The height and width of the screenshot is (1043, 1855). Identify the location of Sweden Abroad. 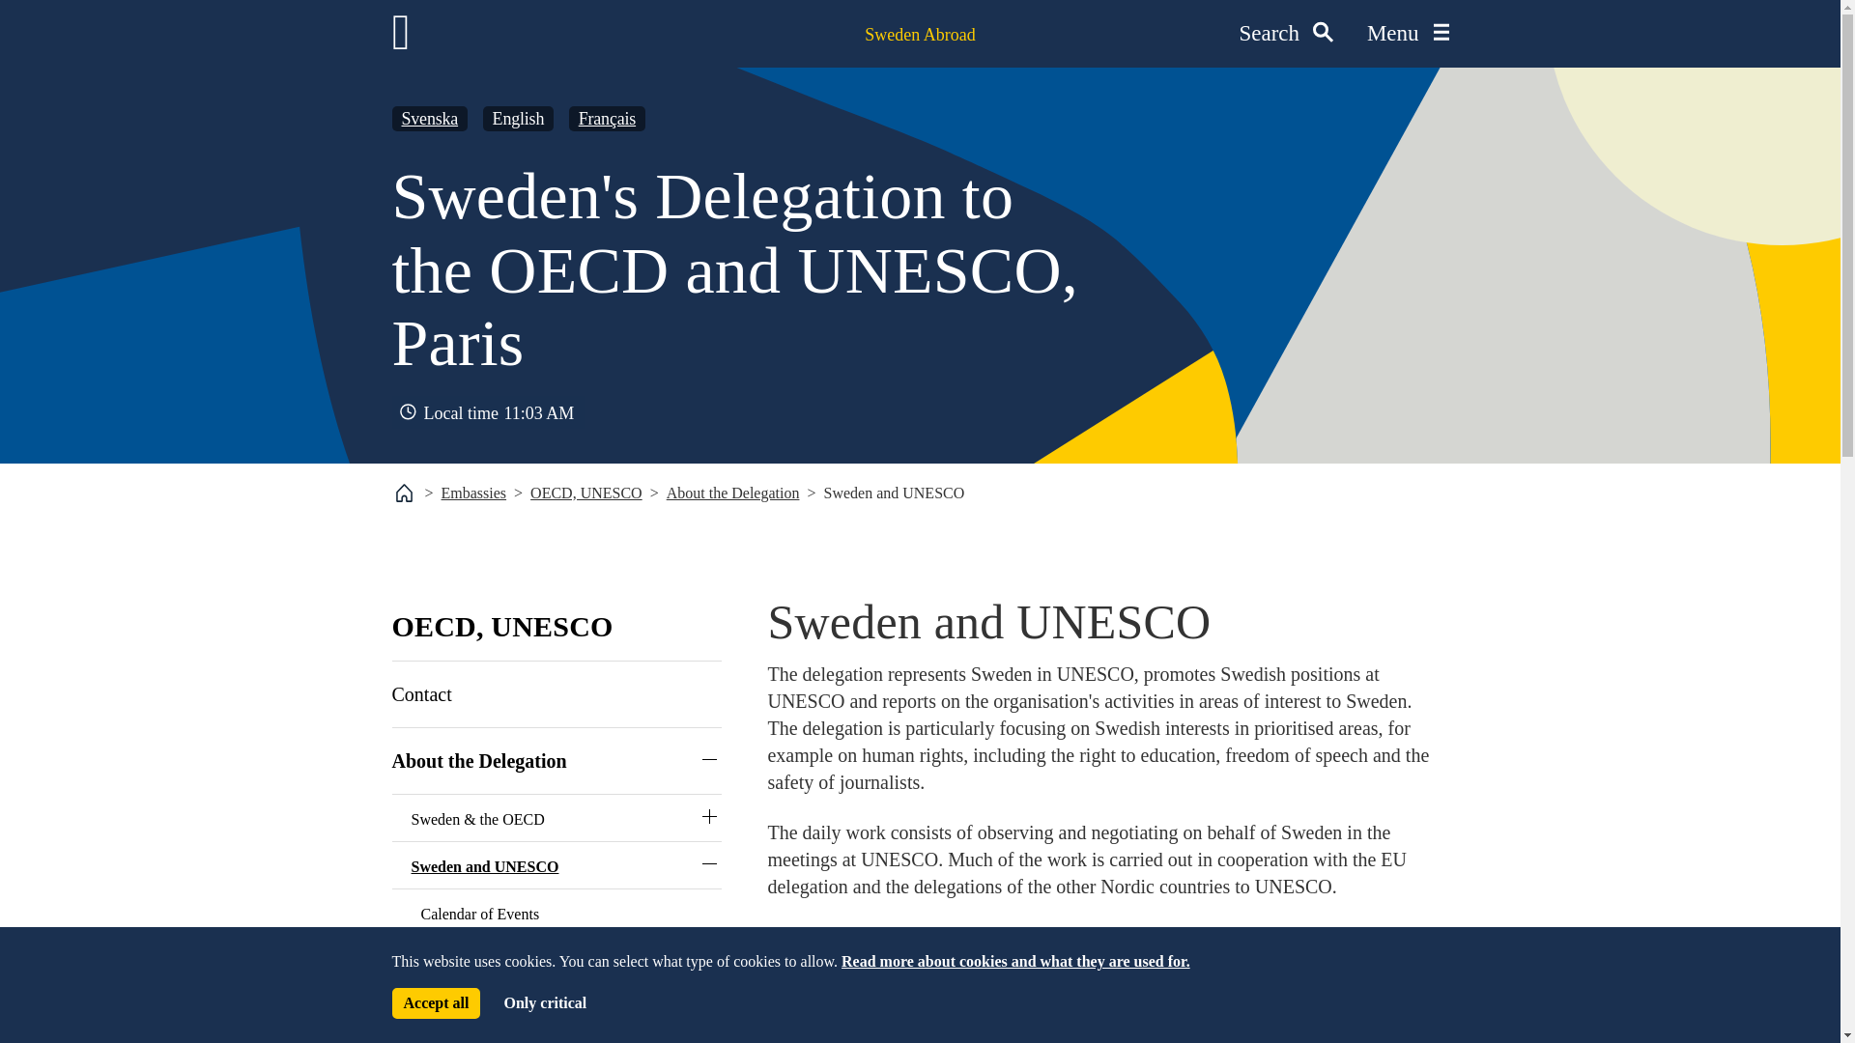
(920, 35).